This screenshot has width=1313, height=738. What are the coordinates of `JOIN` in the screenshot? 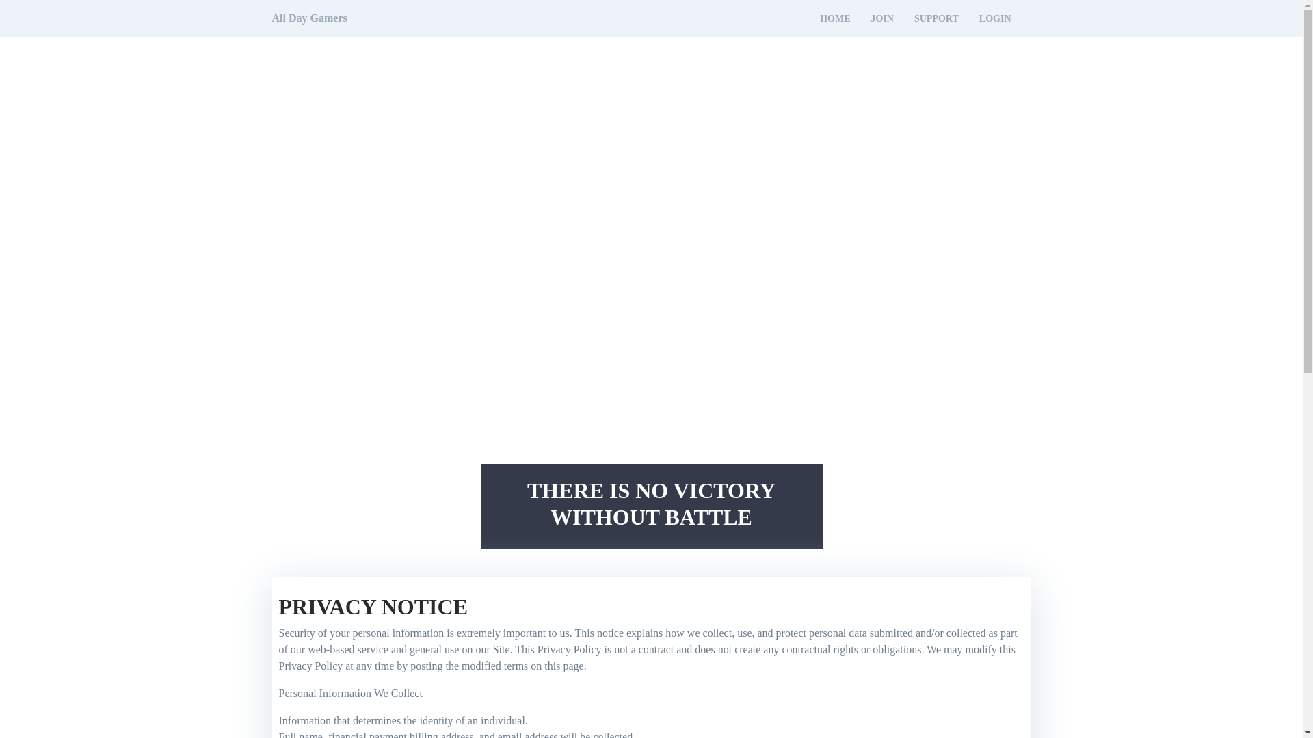 It's located at (882, 19).